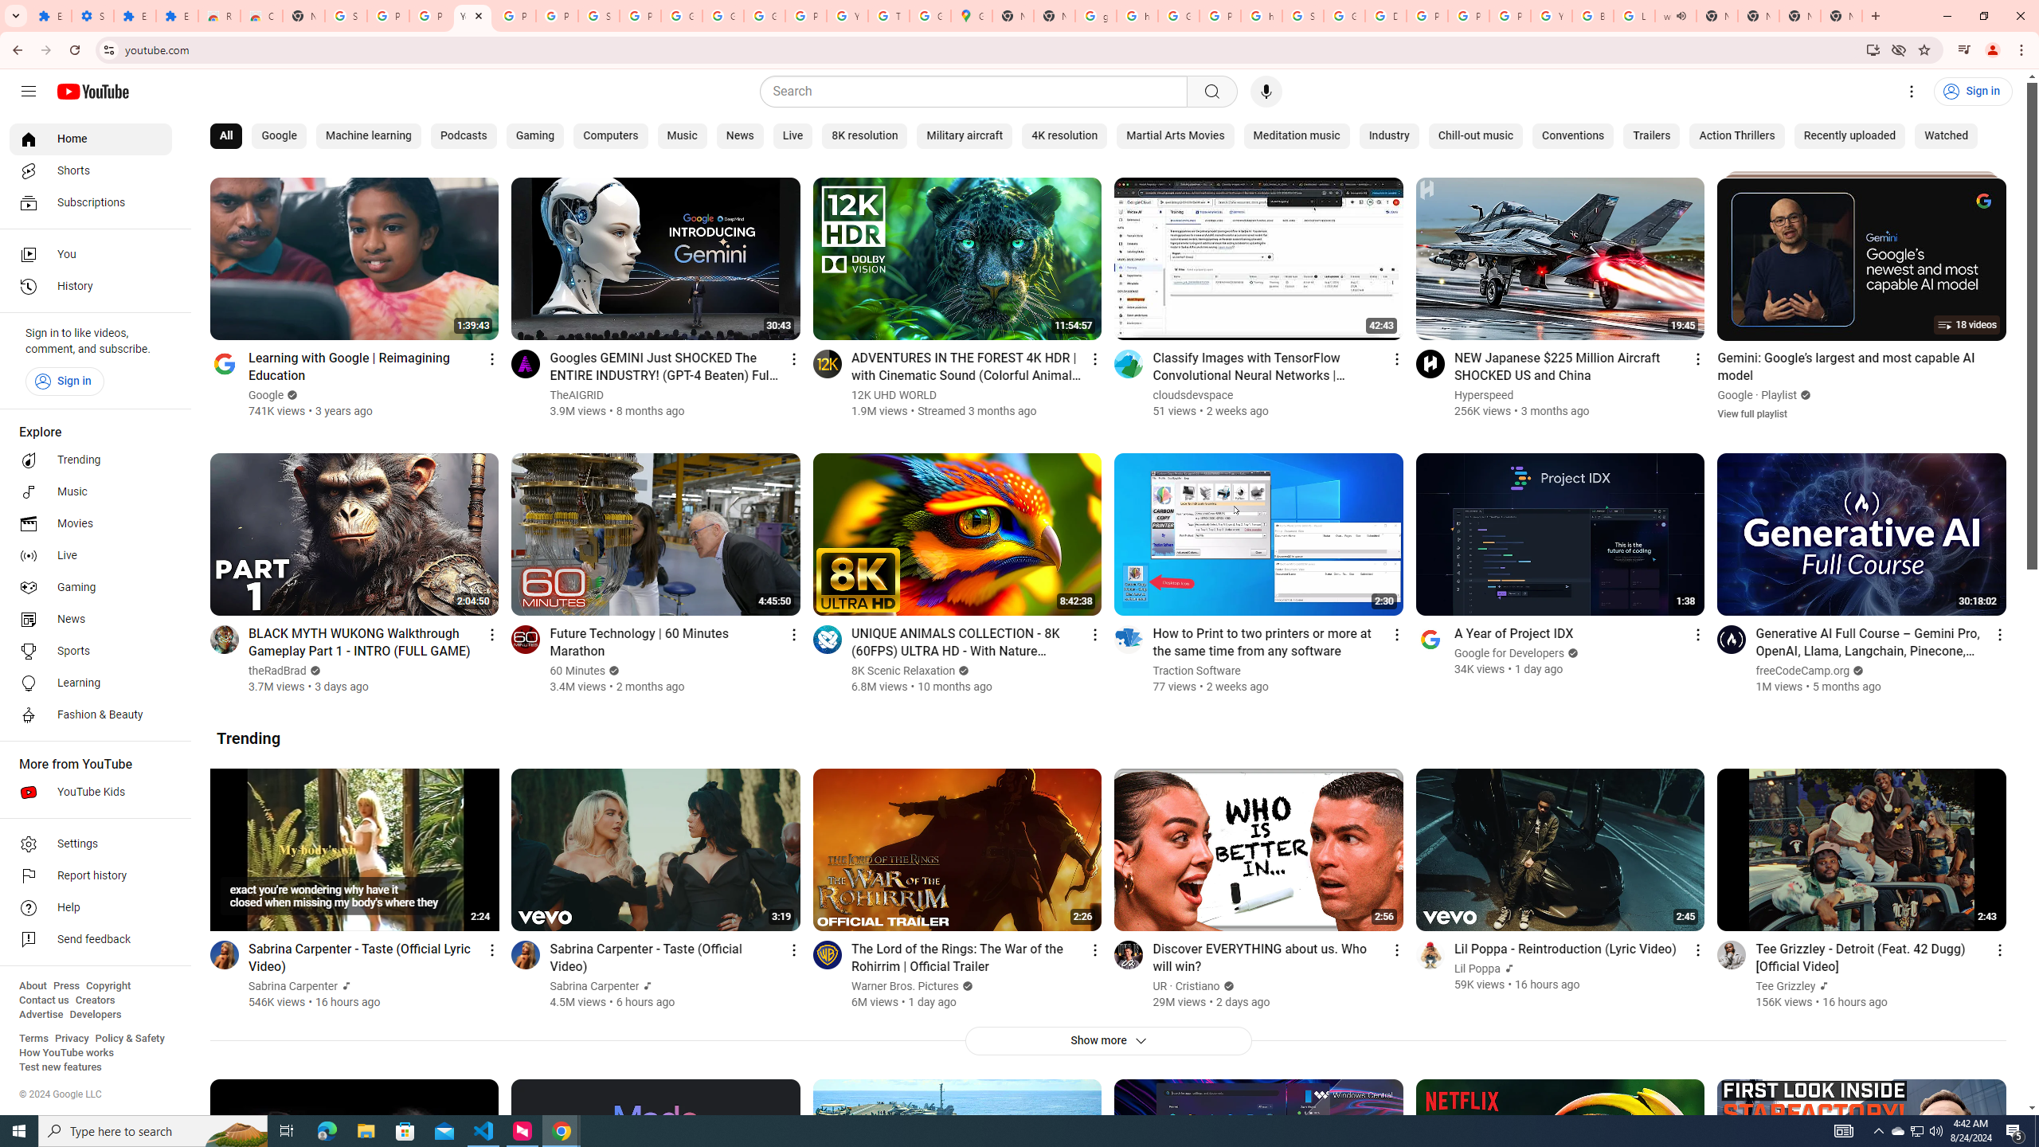 Image resolution: width=2039 pixels, height=1147 pixels. I want to click on Music, so click(91, 491).